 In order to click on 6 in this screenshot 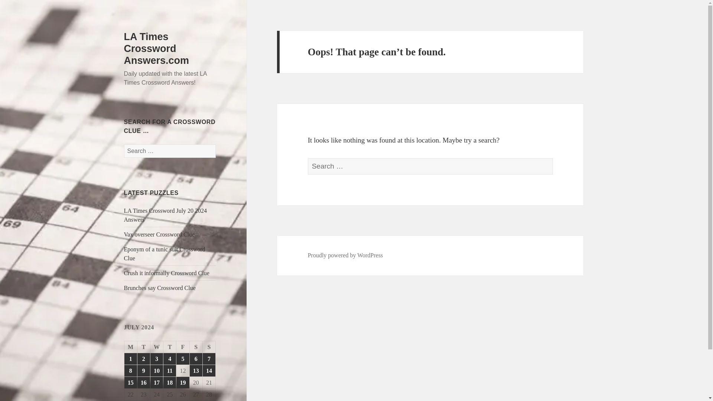, I will do `click(196, 359)`.